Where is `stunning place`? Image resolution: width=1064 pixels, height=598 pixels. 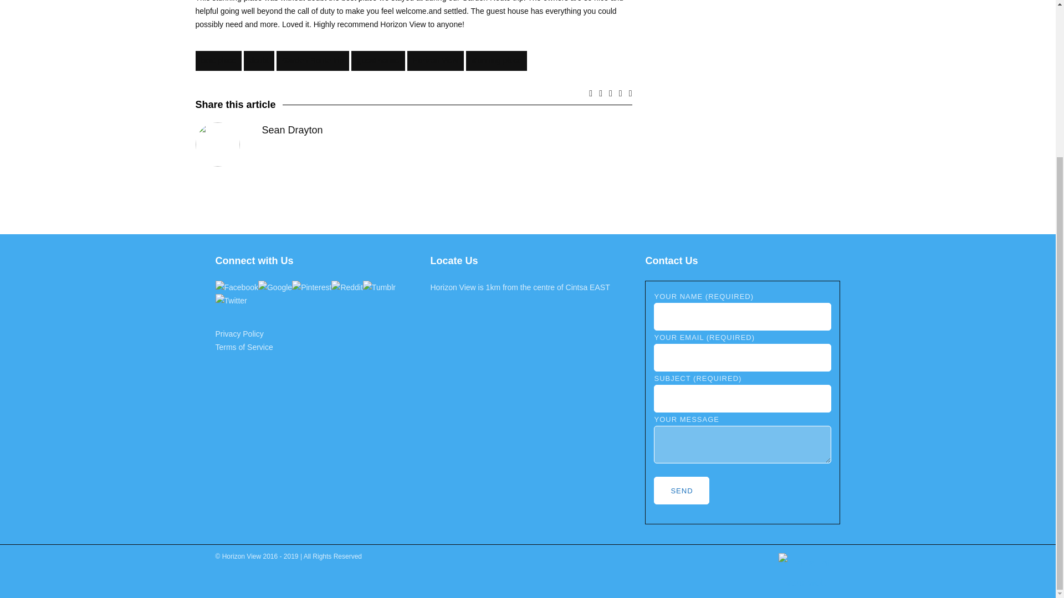
stunning place is located at coordinates (496, 61).